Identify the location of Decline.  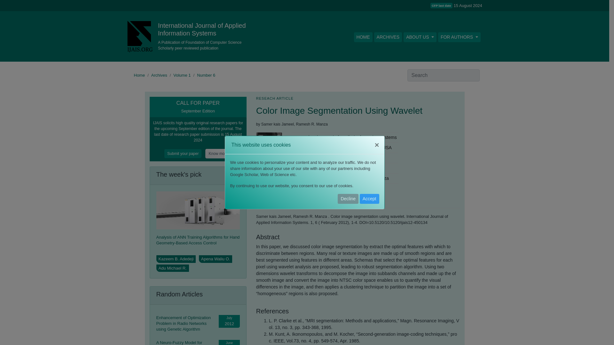
(348, 199).